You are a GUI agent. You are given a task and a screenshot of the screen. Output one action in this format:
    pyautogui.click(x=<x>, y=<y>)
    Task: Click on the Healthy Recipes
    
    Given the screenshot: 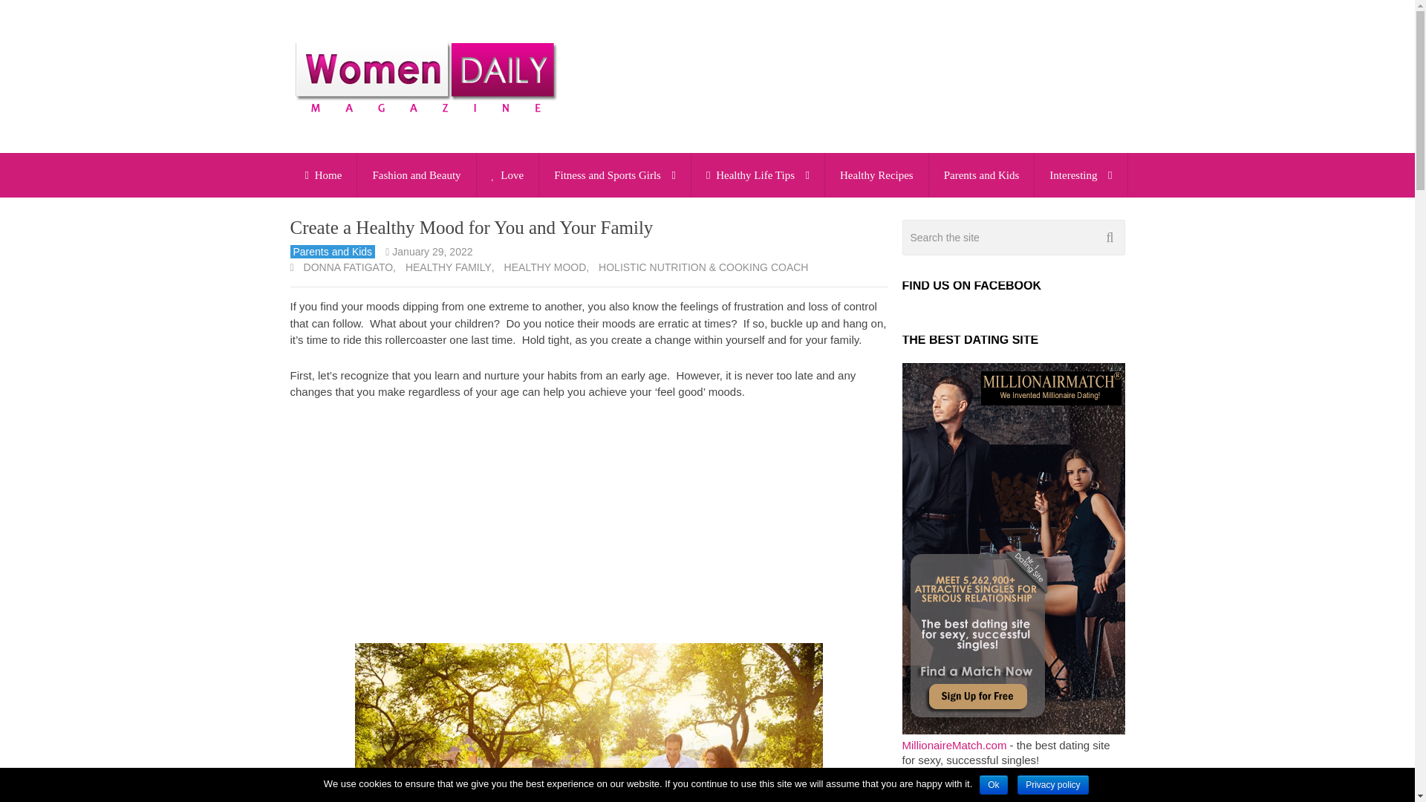 What is the action you would take?
    pyautogui.click(x=876, y=175)
    